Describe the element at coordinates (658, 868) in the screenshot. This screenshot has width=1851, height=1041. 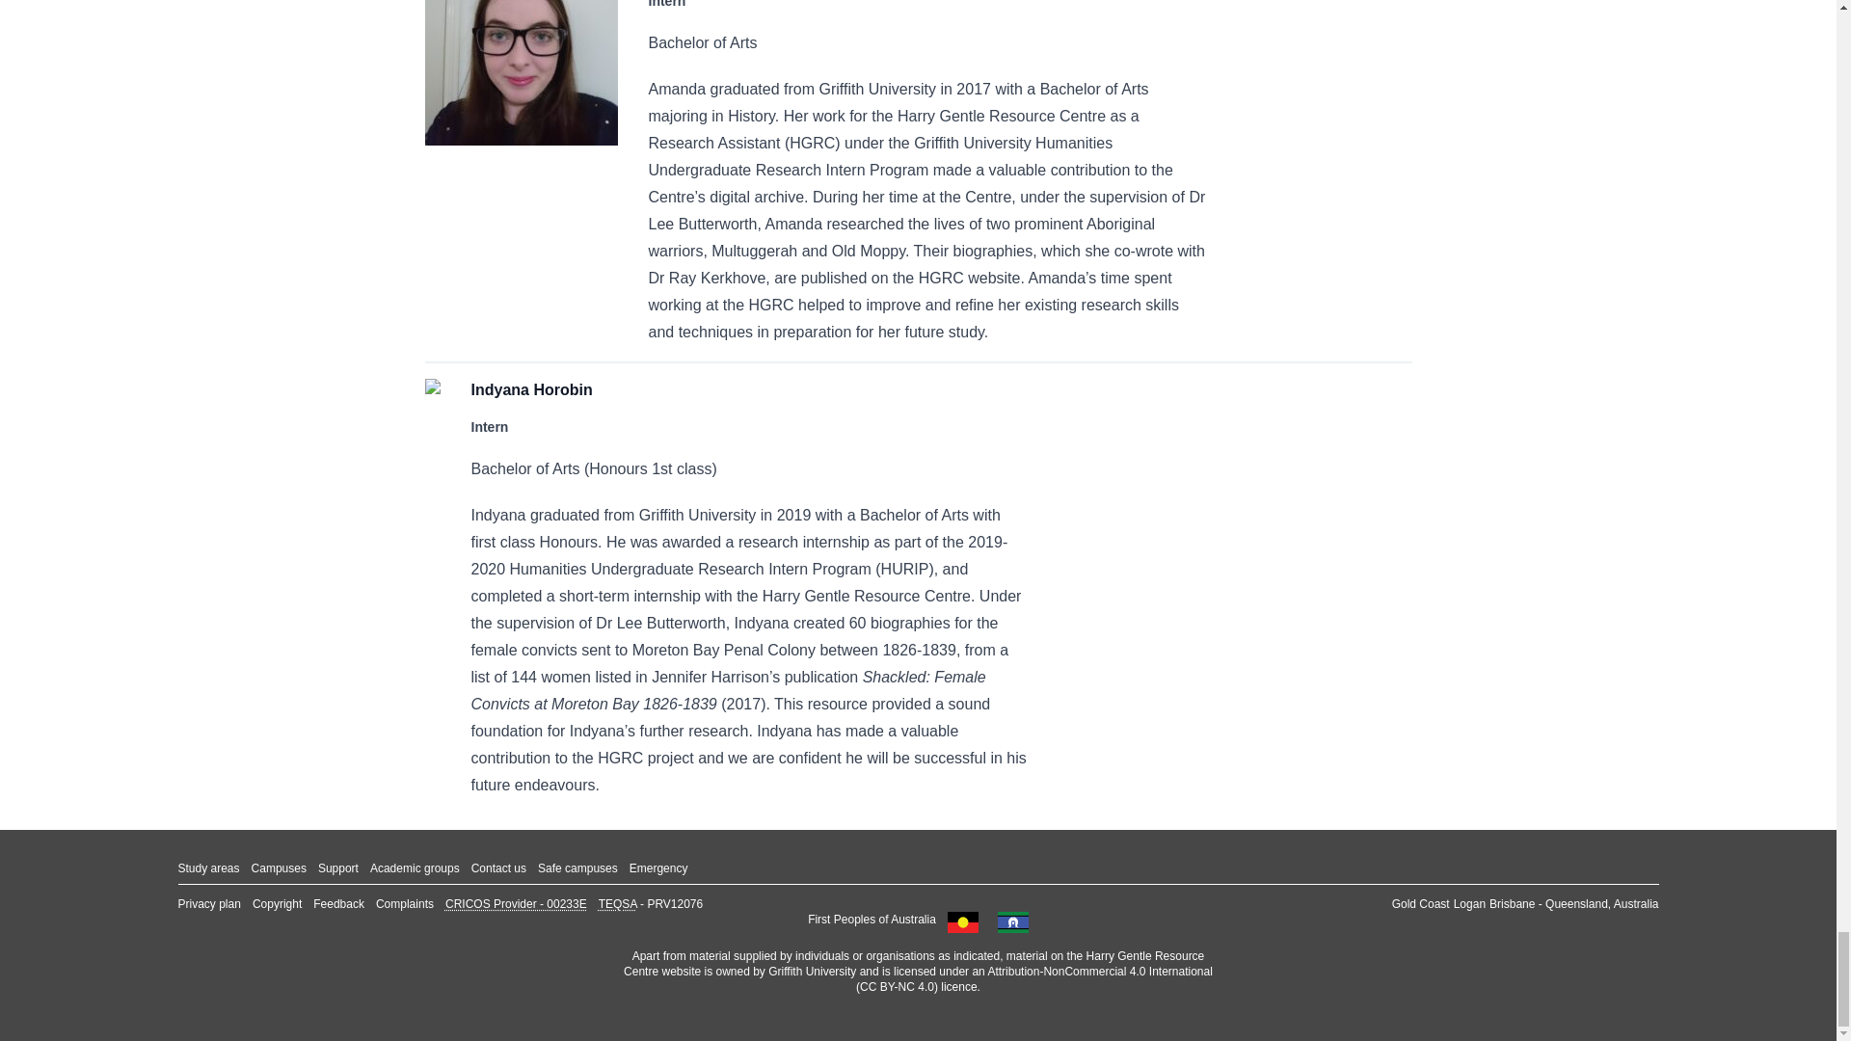
I see `Emergency` at that location.